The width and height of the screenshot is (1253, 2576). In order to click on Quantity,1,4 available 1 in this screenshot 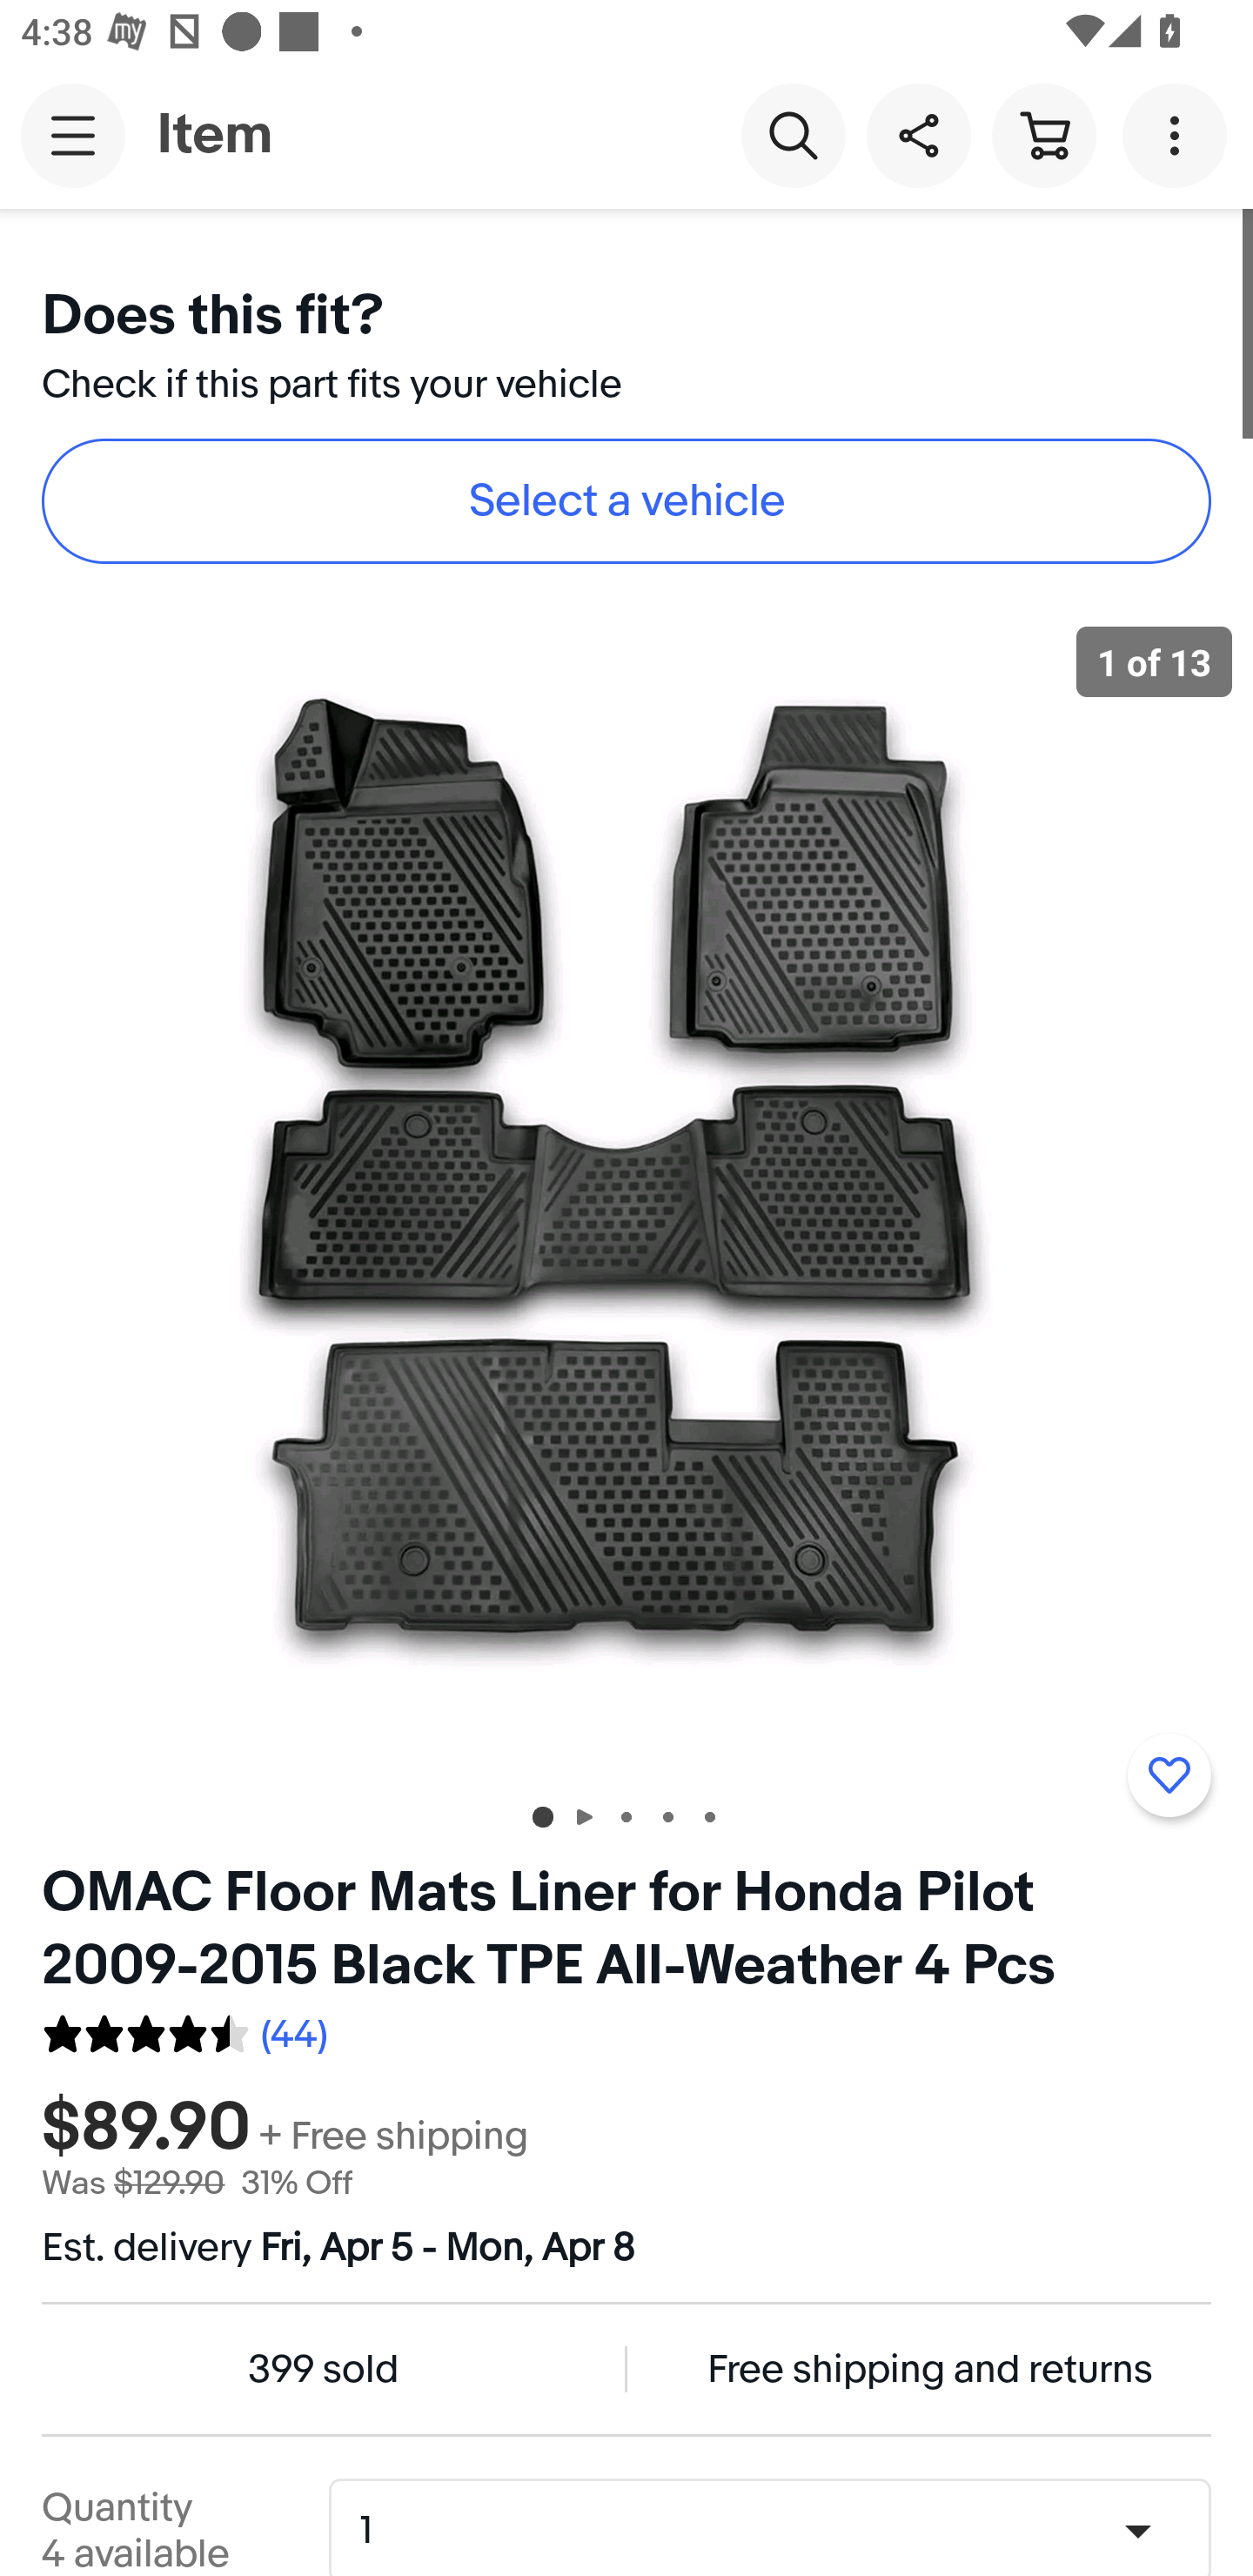, I will do `click(780, 2531)`.